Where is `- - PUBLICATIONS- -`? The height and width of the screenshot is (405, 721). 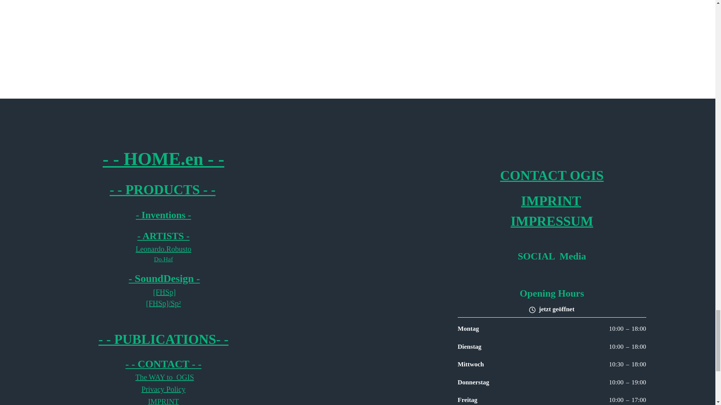 - - PUBLICATIONS- - is located at coordinates (163, 339).